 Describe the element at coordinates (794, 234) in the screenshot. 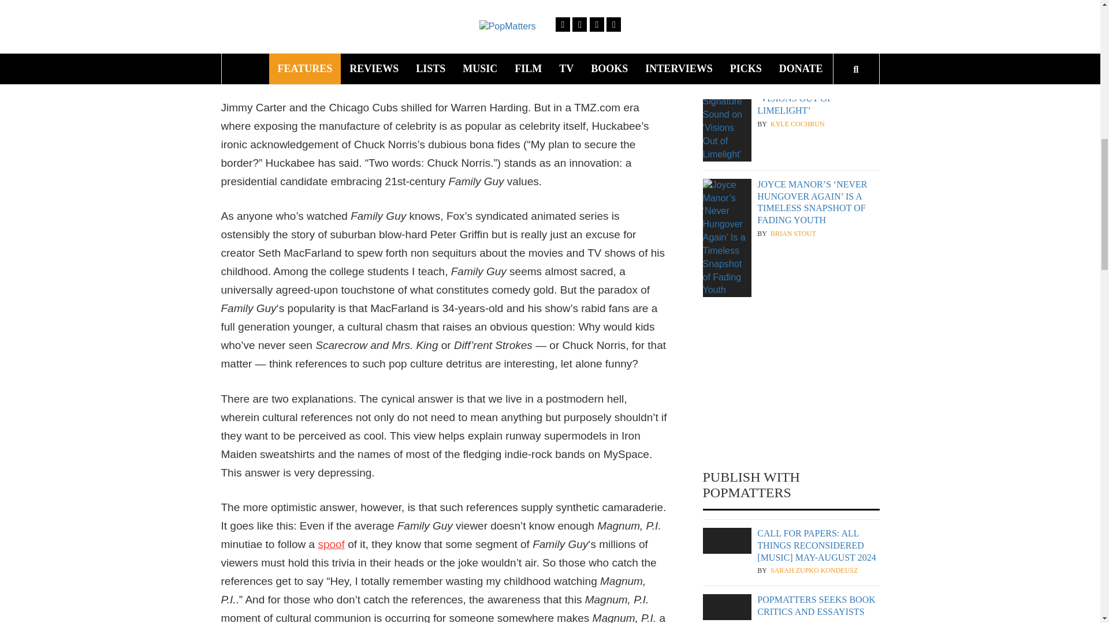

I see `Brian Stout` at that location.